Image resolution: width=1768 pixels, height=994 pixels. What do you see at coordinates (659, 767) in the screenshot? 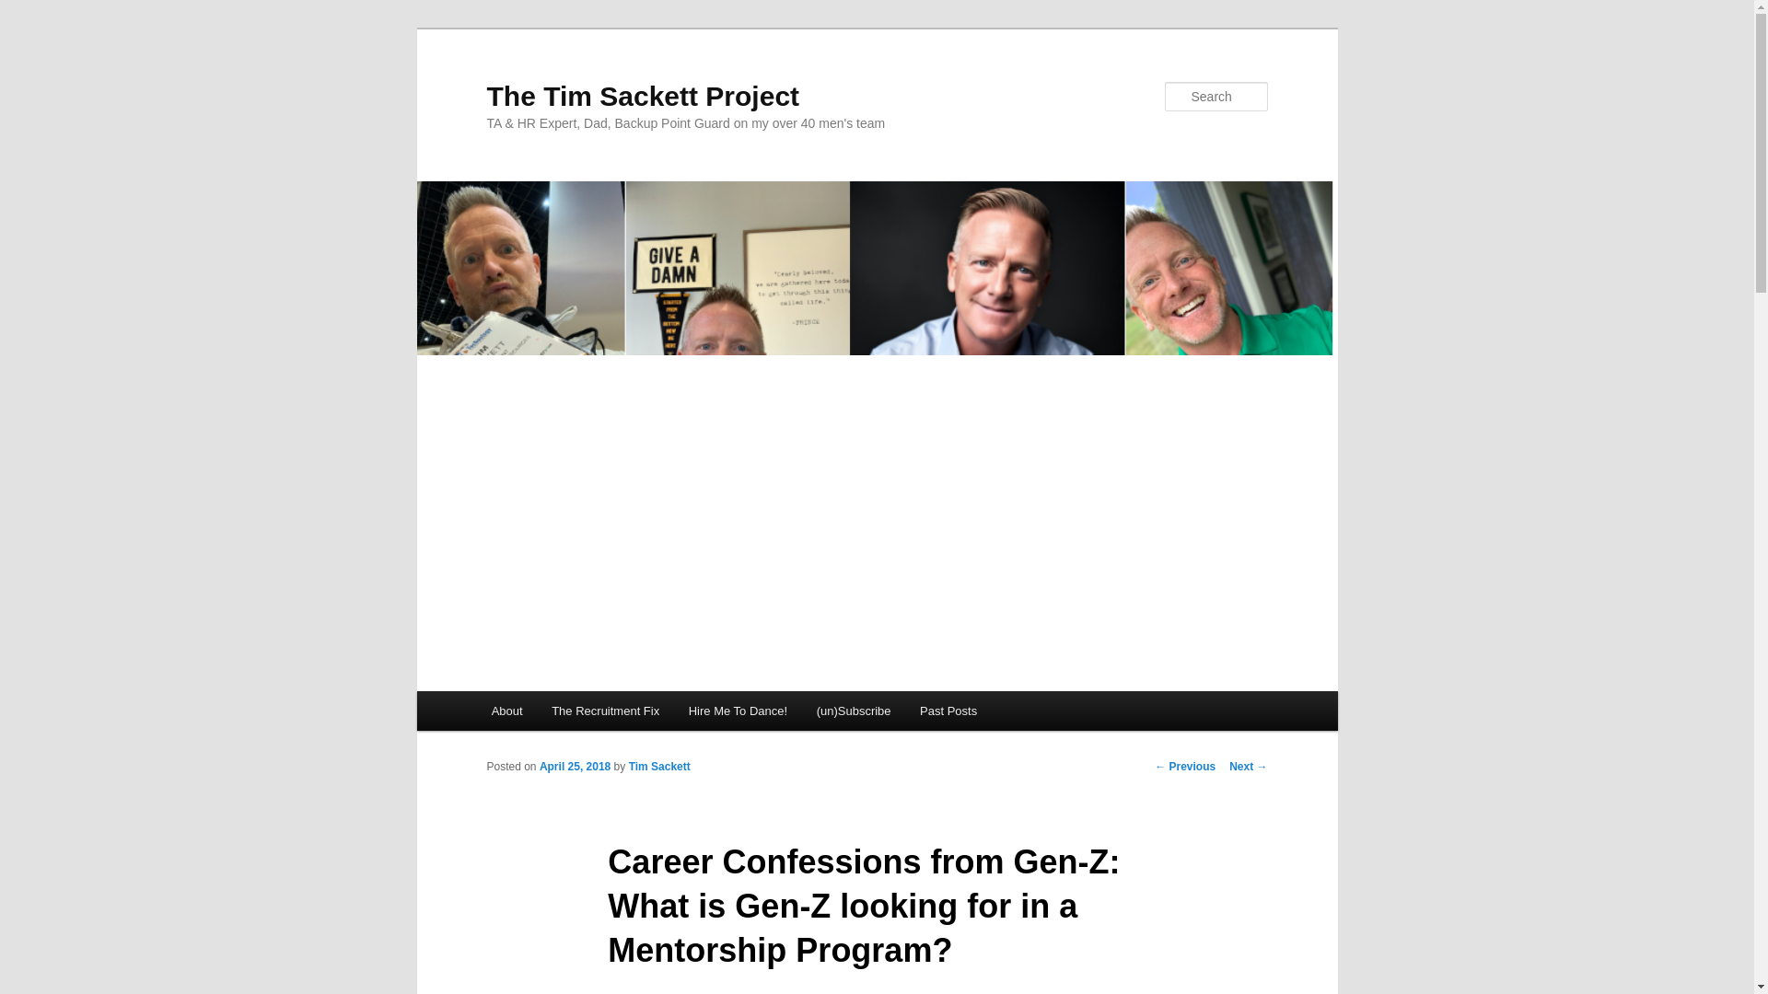
I see `View all posts by Tim Sackett` at bounding box center [659, 767].